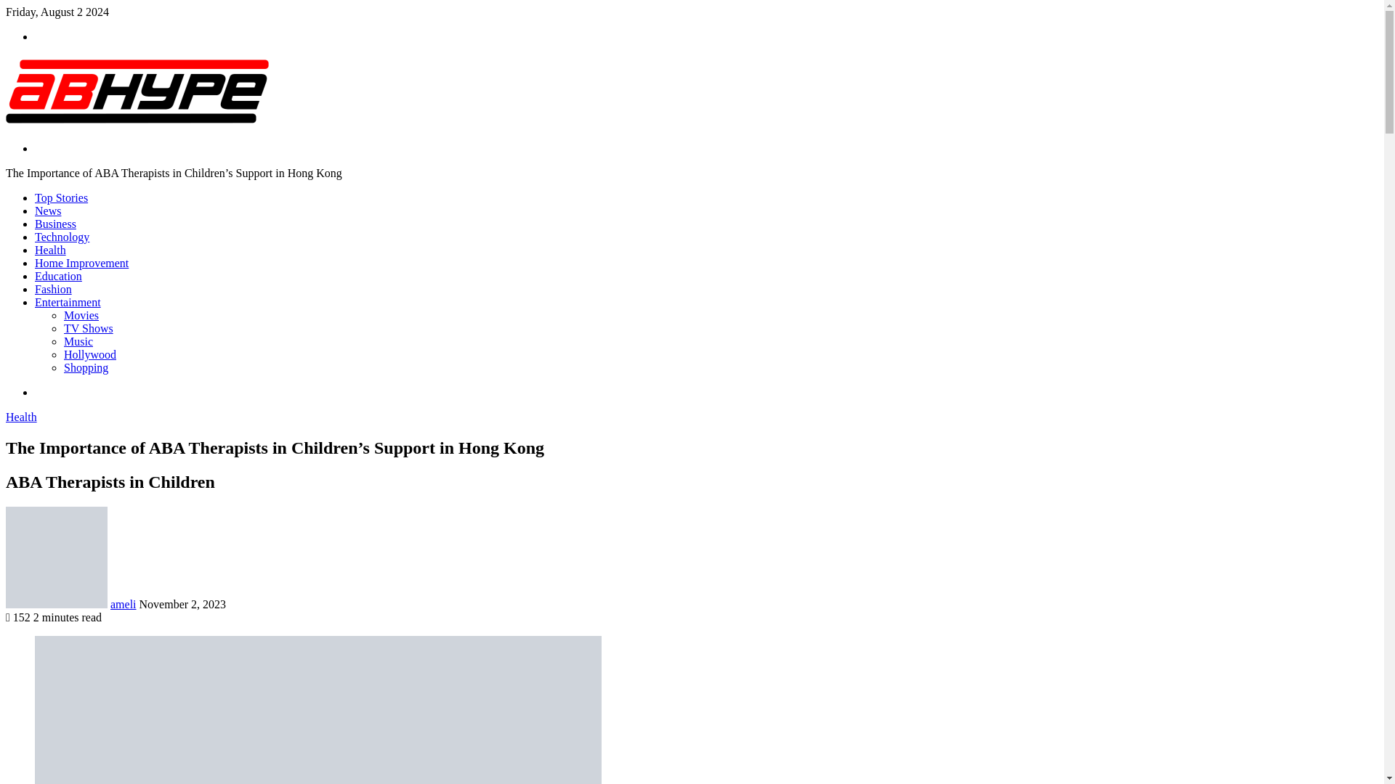 This screenshot has height=784, width=1395. Describe the element at coordinates (124, 604) in the screenshot. I see `ameli` at that location.